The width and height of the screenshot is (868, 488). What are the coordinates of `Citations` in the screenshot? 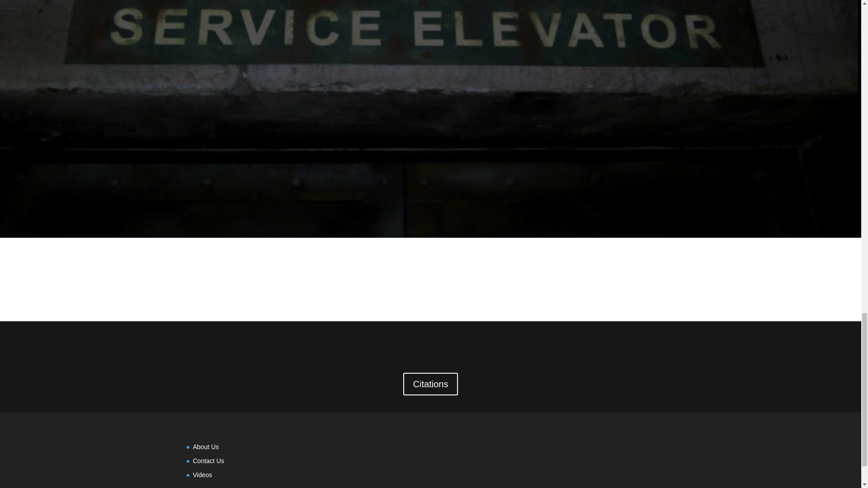 It's located at (430, 384).